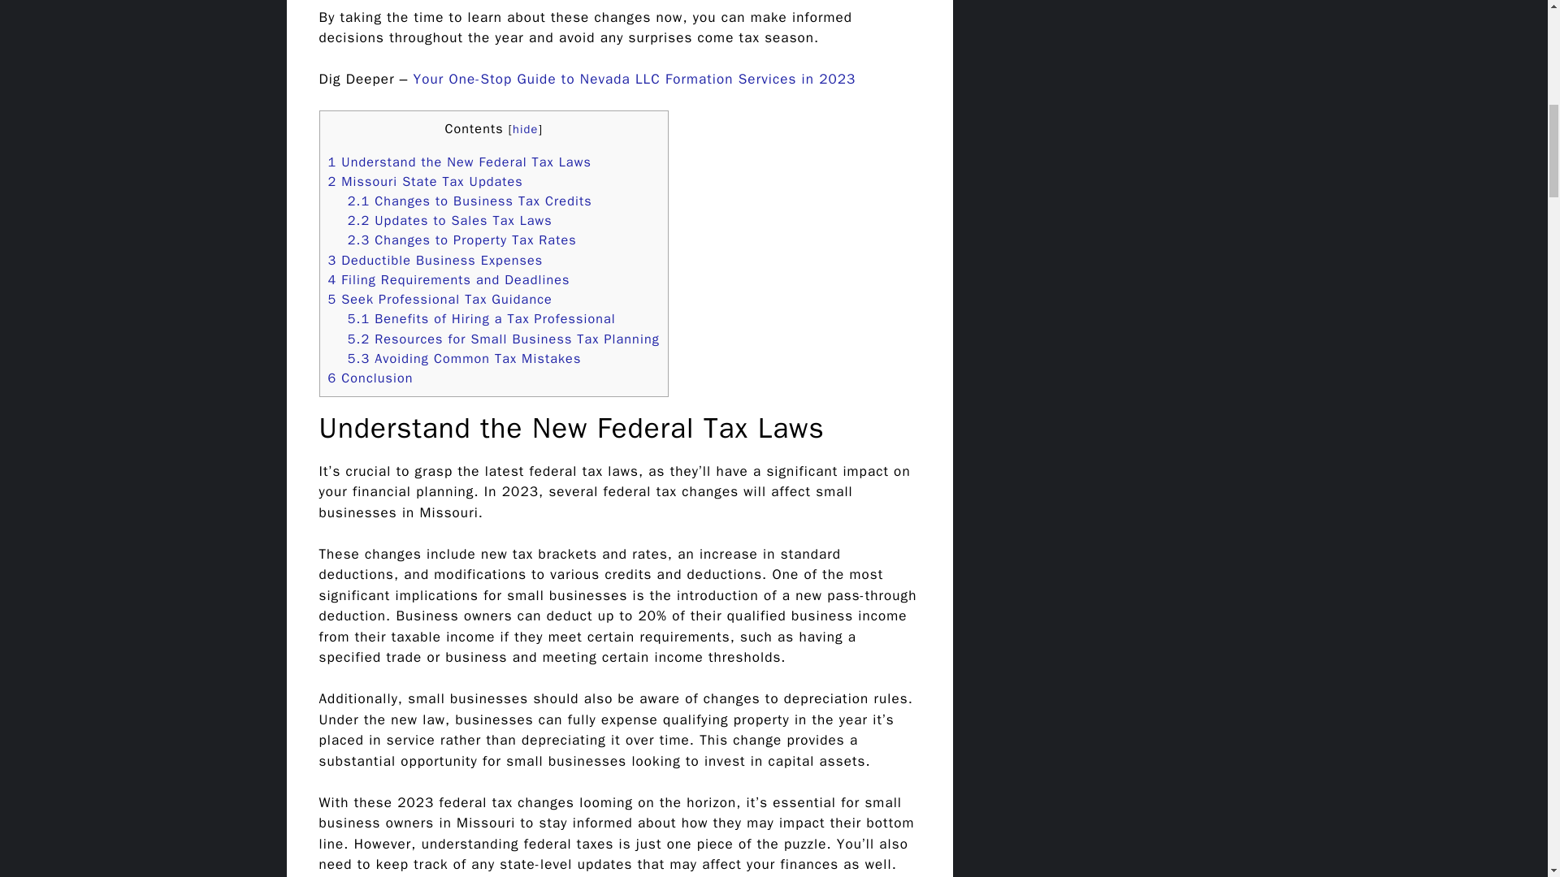 The width and height of the screenshot is (1560, 877). I want to click on 2.1 Changes to Business Tax Credits, so click(470, 201).